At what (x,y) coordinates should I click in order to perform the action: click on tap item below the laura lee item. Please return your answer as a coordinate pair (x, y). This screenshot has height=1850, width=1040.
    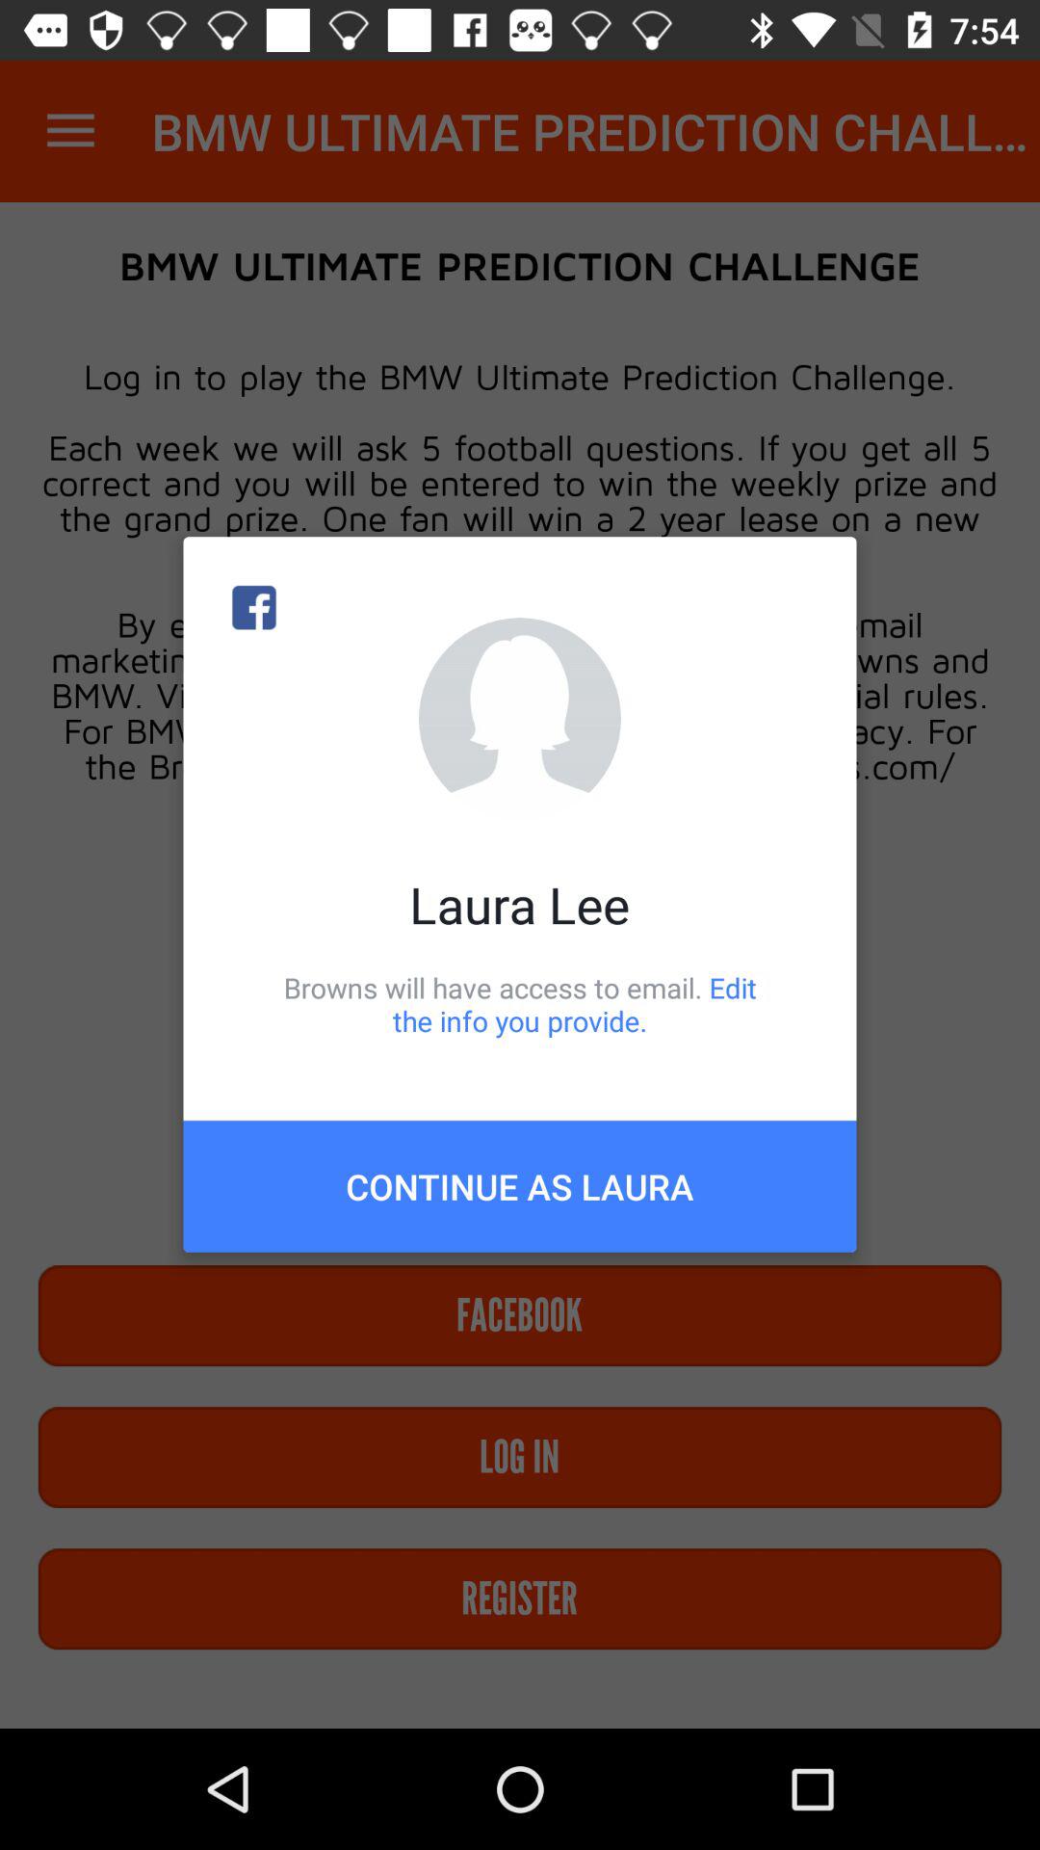
    Looking at the image, I should click on (520, 1004).